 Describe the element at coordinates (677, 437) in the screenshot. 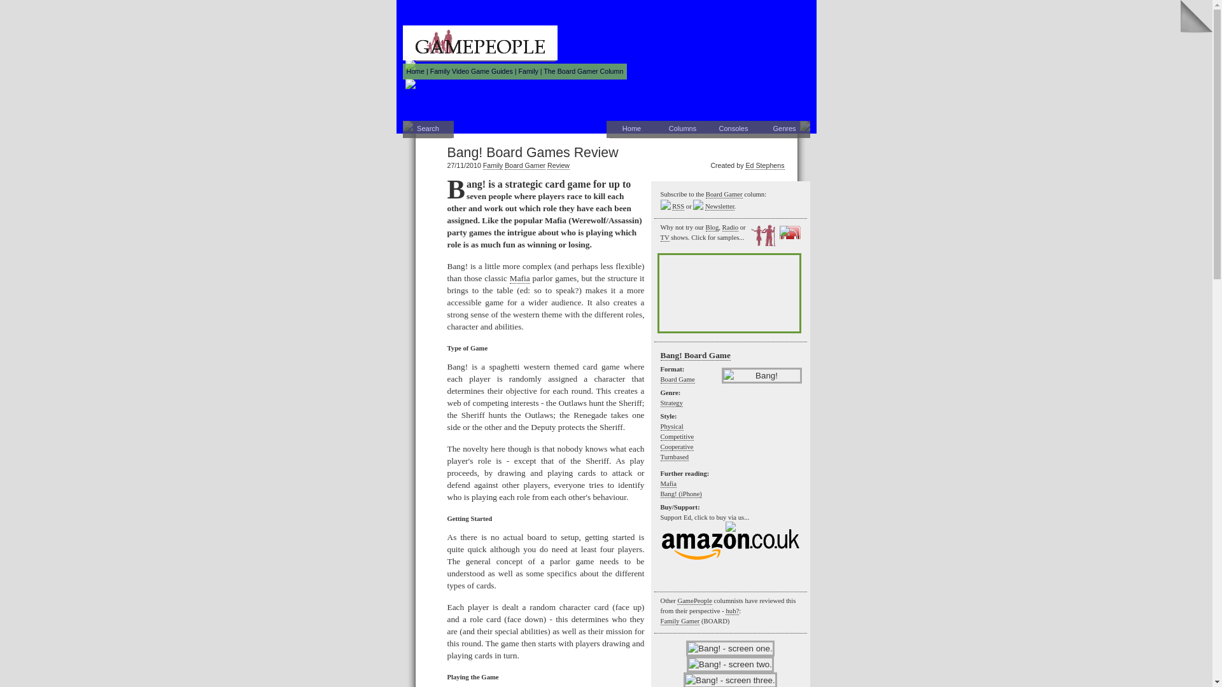

I see `Play-style` at that location.